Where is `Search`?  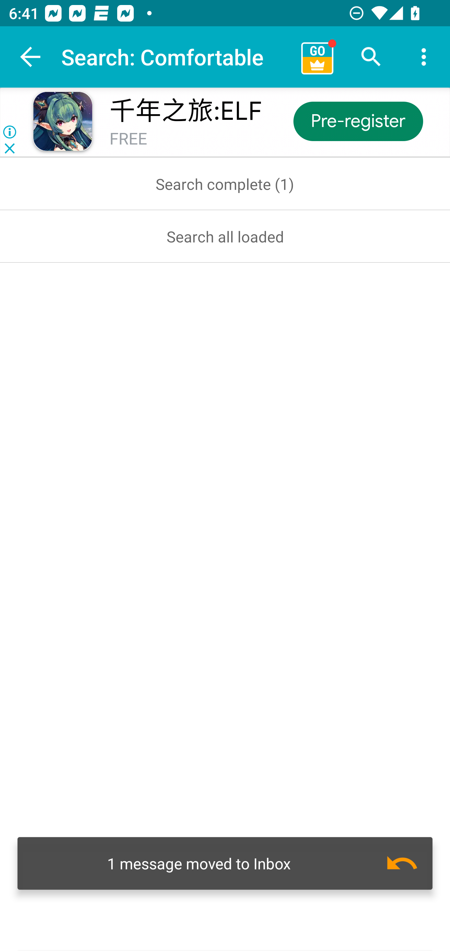 Search is located at coordinates (371, 57).